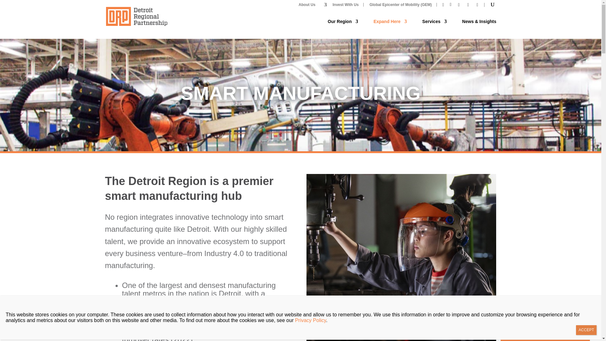 This screenshot has height=341, width=606. I want to click on Our Region, so click(343, 25).